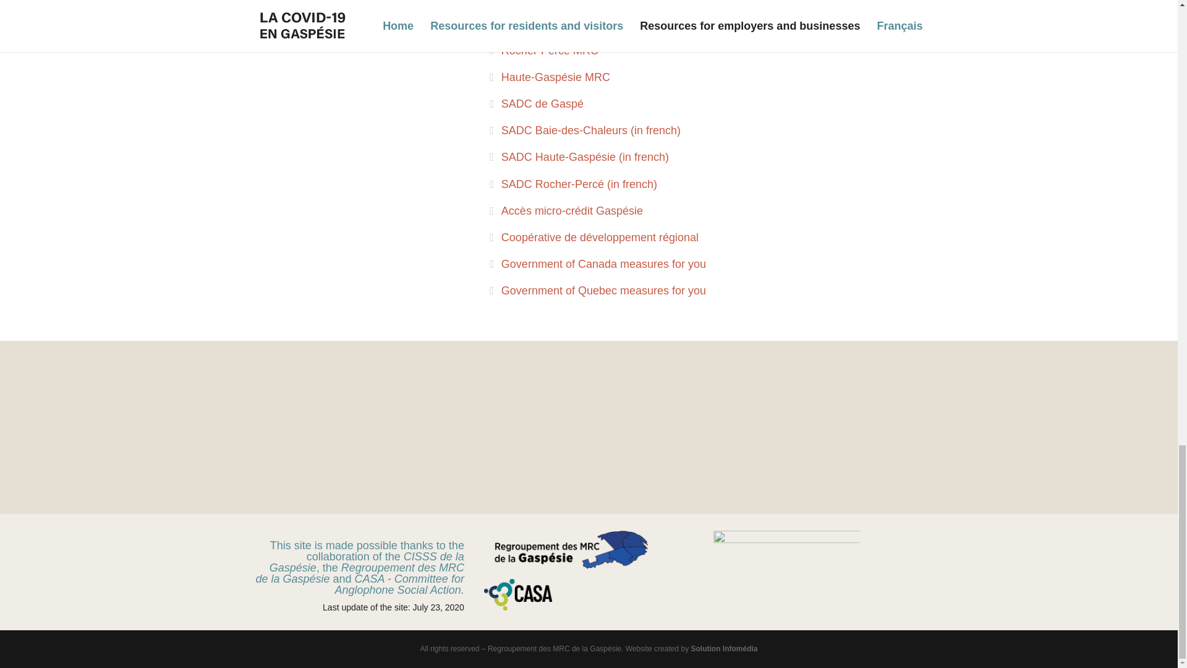 This screenshot has width=1187, height=668. Describe the element at coordinates (597, 263) in the screenshot. I see `Government of Canada measures for you` at that location.